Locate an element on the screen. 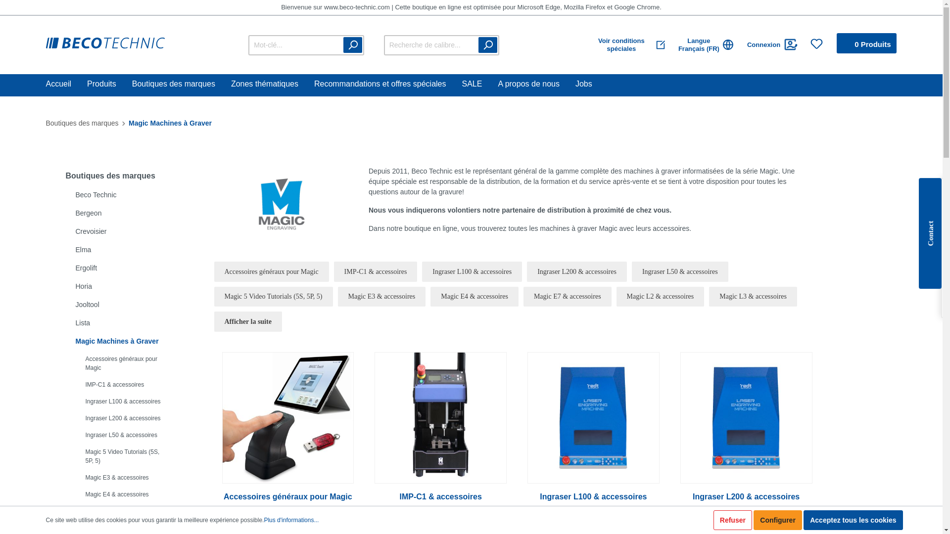  Ingraser L100 & accessoires is located at coordinates (594, 438).